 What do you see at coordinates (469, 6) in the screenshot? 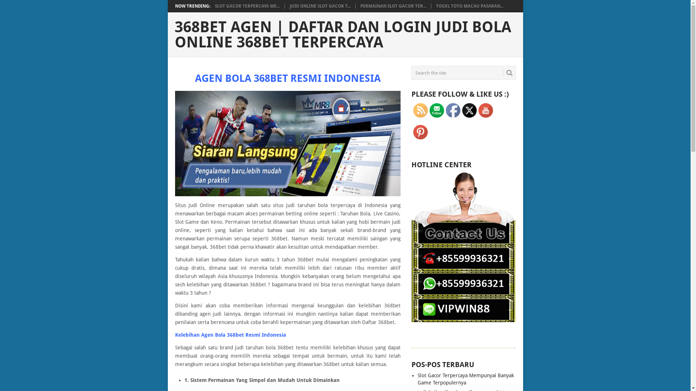
I see `TOGEL TOTO MACAU PASARAN...` at bounding box center [469, 6].